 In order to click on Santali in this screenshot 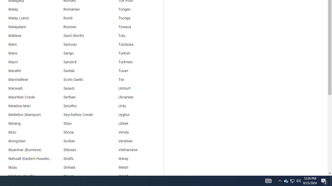, I will do `click(81, 71)`.